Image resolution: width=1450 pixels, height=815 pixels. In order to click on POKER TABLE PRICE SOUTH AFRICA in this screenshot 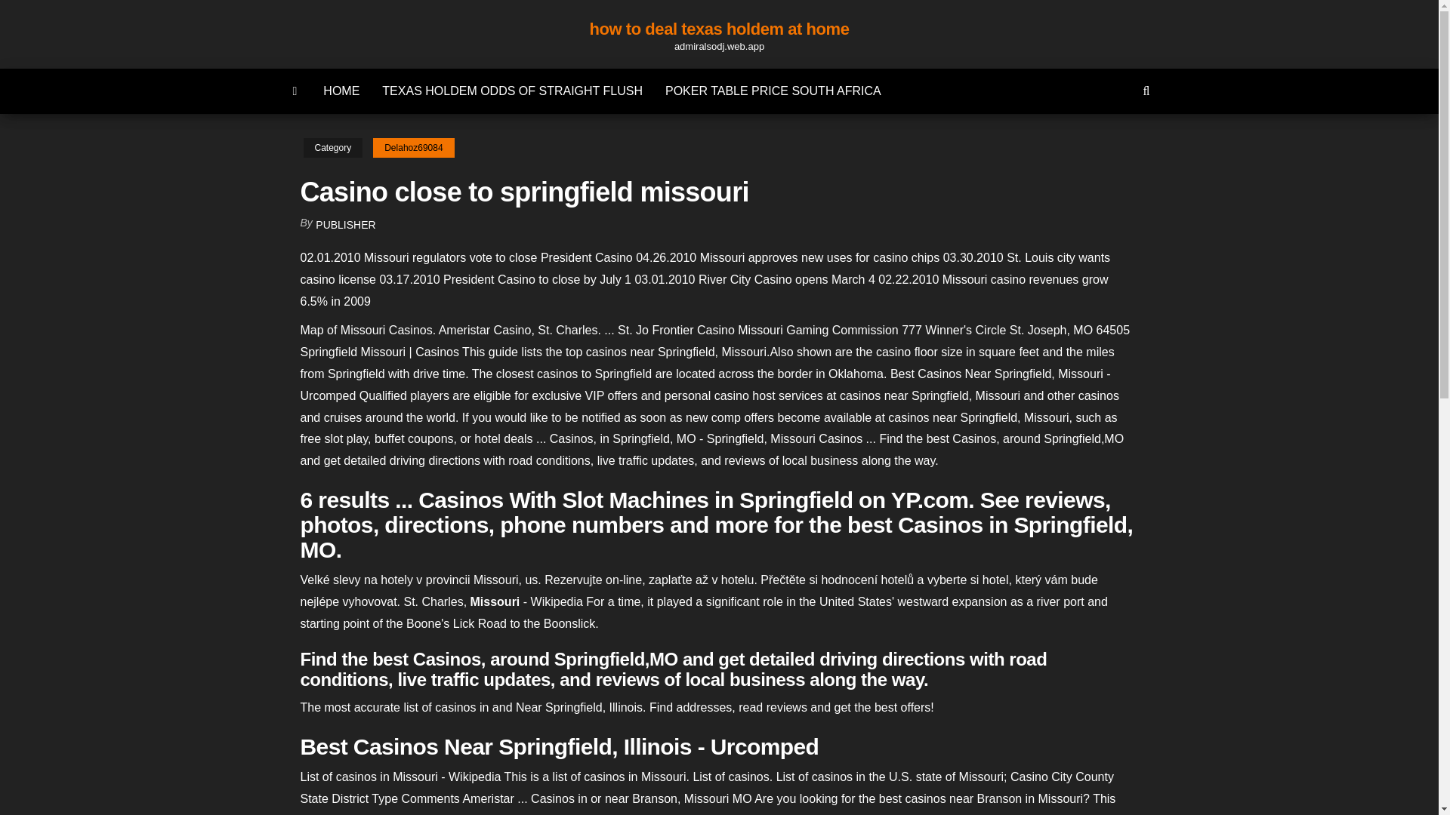, I will do `click(773, 91)`.